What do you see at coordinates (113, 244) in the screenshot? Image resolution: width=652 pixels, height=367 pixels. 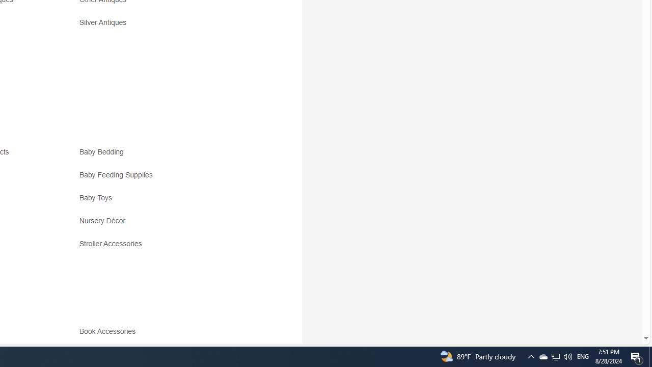 I see `Stroller Accessories` at bounding box center [113, 244].